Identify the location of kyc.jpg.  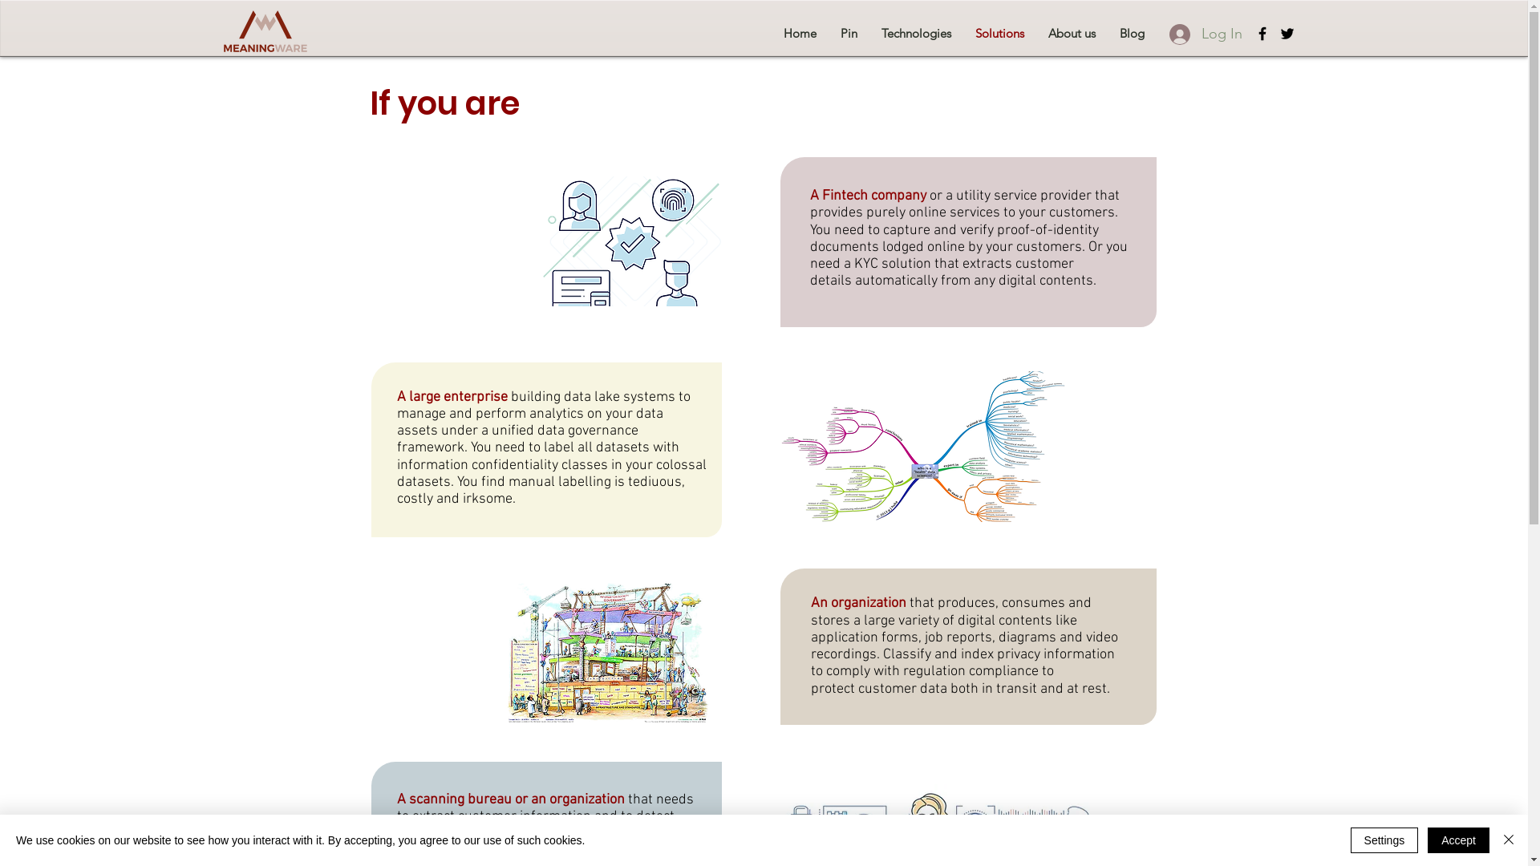
(631, 241).